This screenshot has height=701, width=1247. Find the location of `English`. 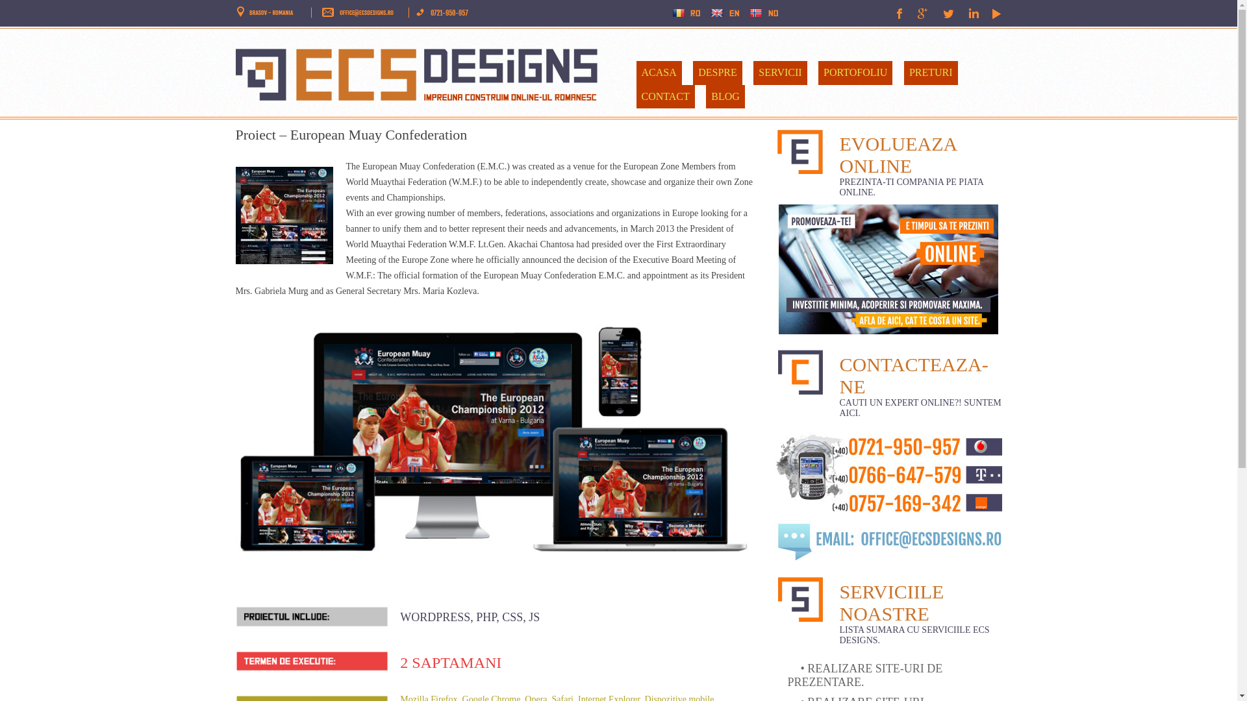

English is located at coordinates (724, 14).